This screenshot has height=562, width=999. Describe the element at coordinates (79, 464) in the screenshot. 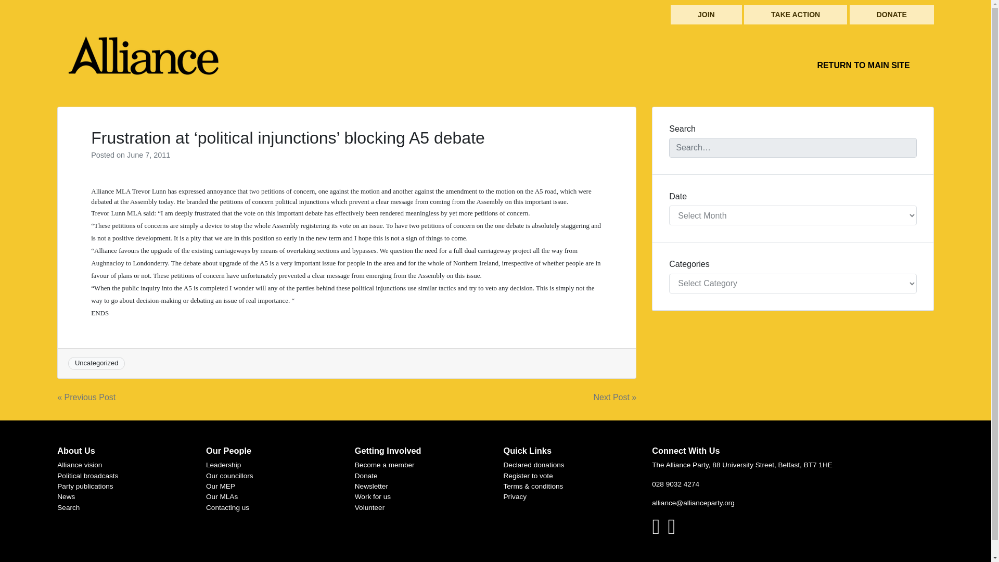

I see `Alliance vision` at that location.